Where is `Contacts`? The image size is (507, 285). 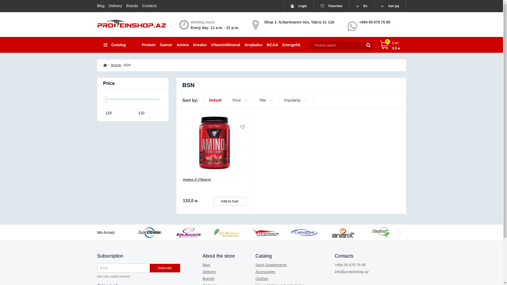
Contacts is located at coordinates (149, 6).